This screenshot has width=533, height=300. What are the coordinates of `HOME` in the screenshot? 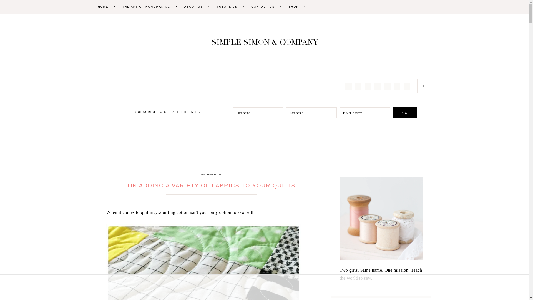 It's located at (109, 7).